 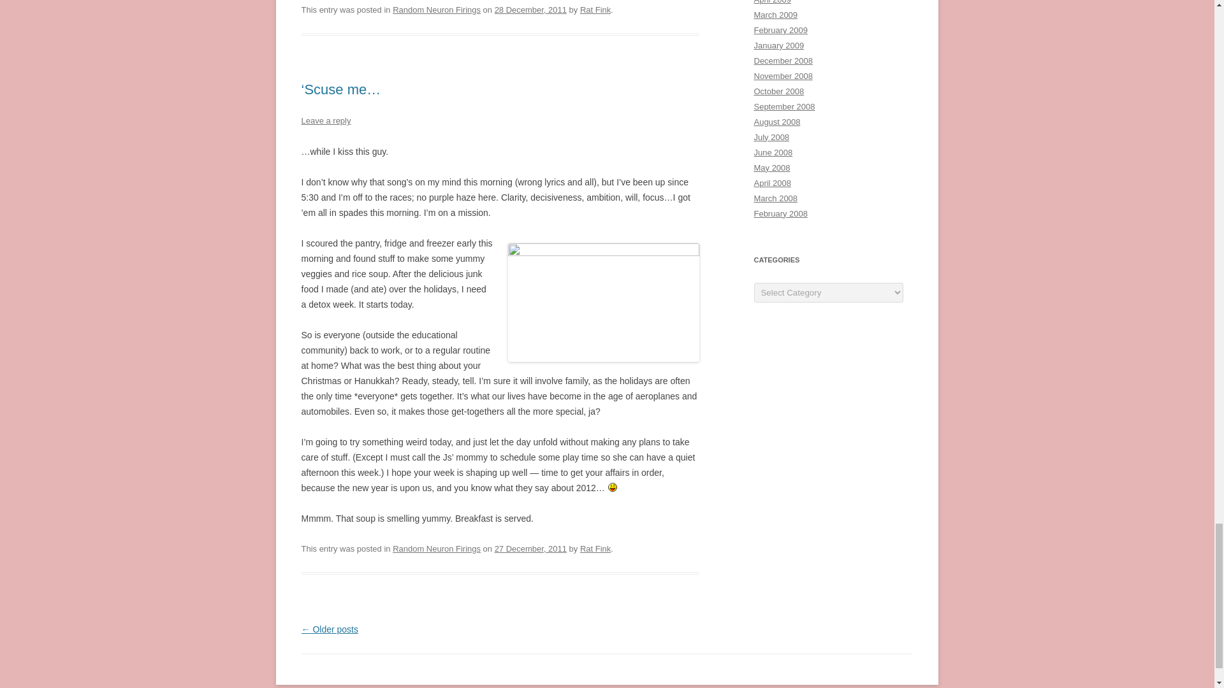 I want to click on 7:14 am, so click(x=530, y=549).